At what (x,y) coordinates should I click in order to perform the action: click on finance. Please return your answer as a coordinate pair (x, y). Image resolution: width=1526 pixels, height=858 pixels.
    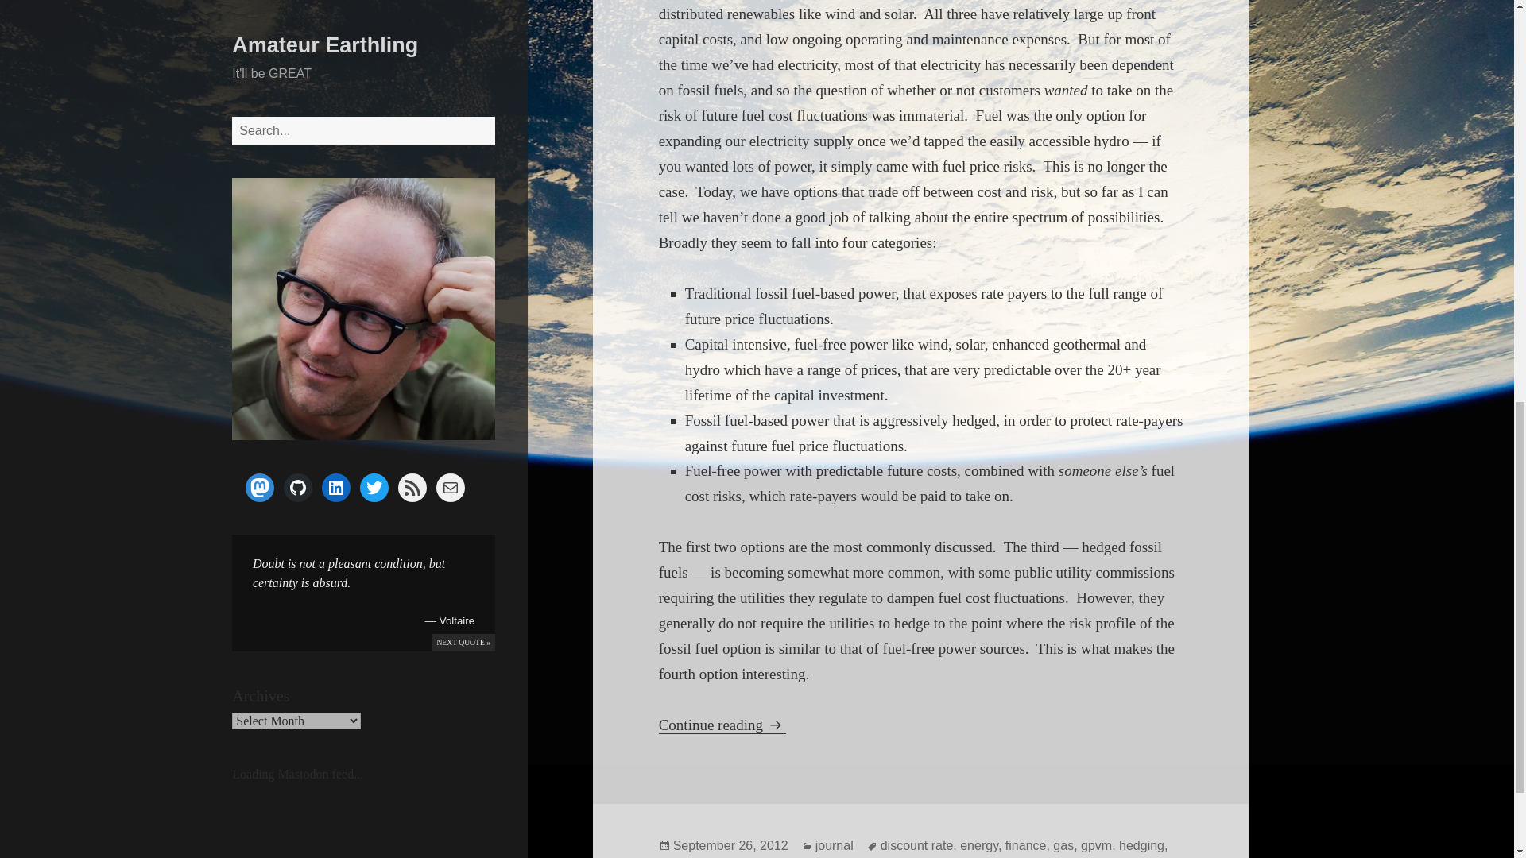
    Looking at the image, I should click on (1026, 845).